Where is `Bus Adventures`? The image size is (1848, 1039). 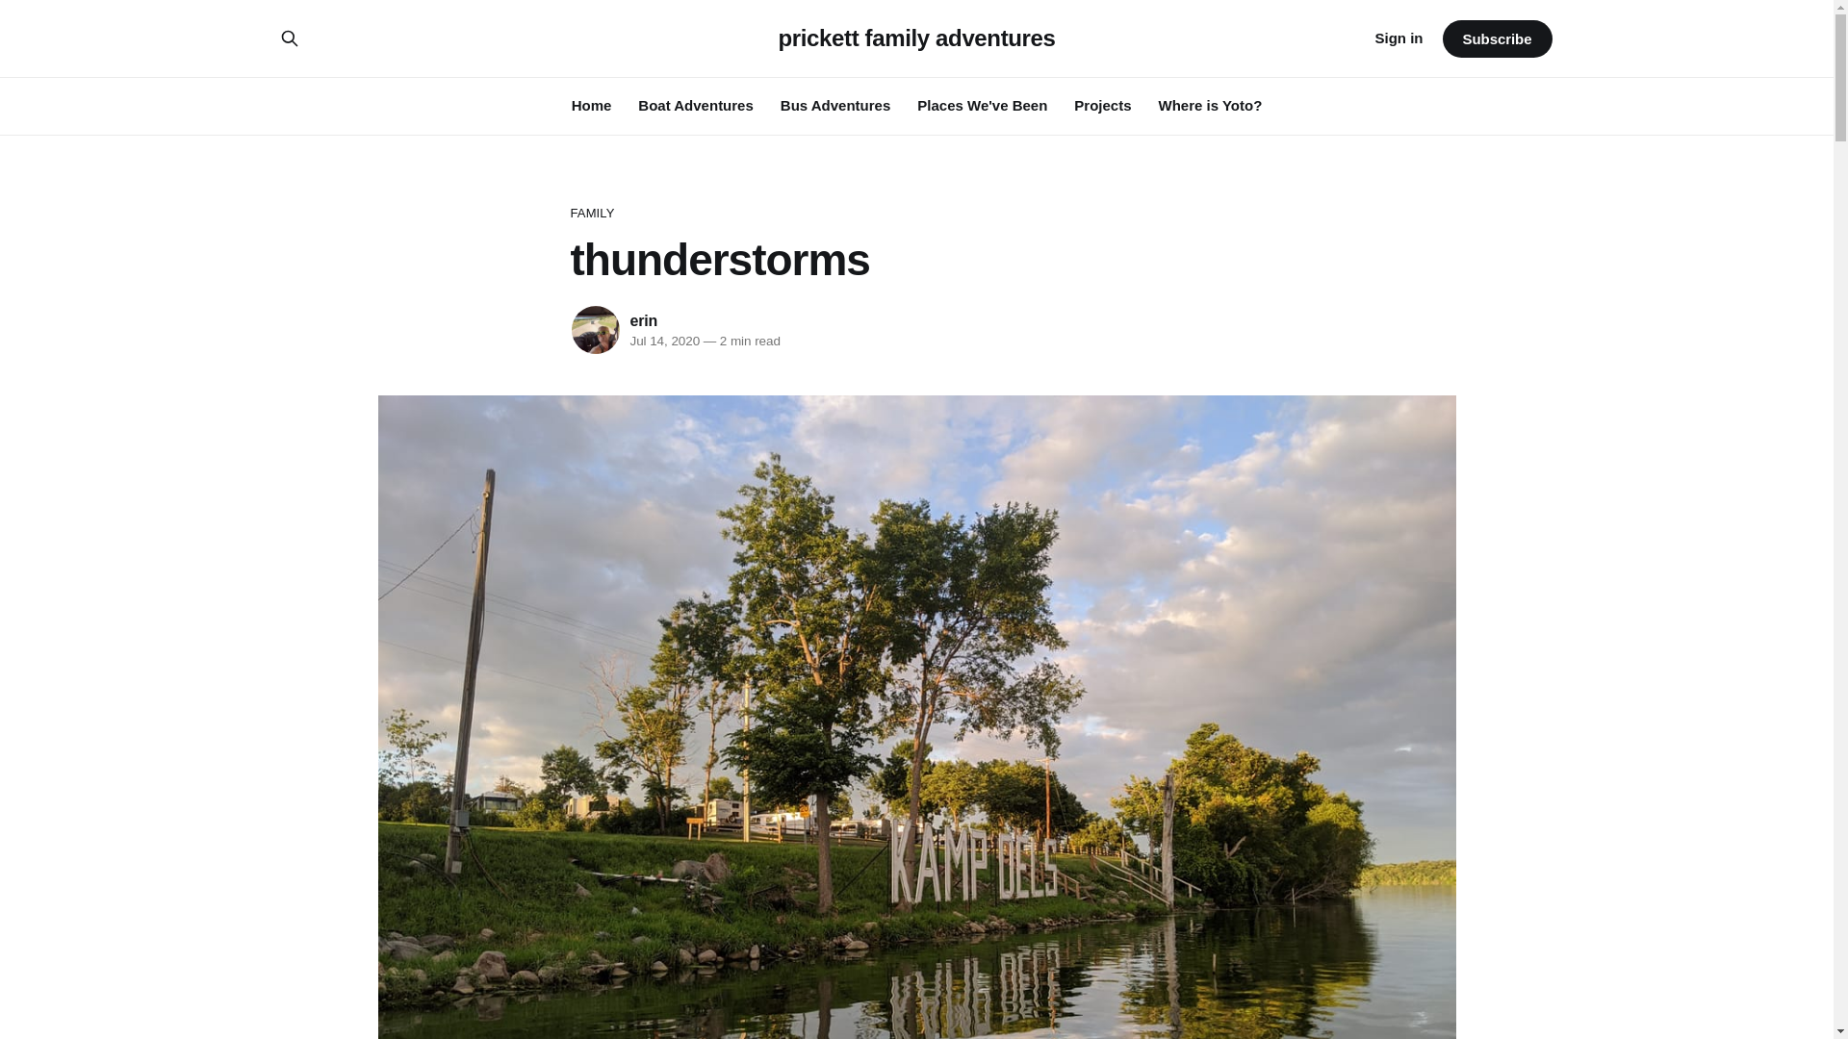
Bus Adventures is located at coordinates (835, 105).